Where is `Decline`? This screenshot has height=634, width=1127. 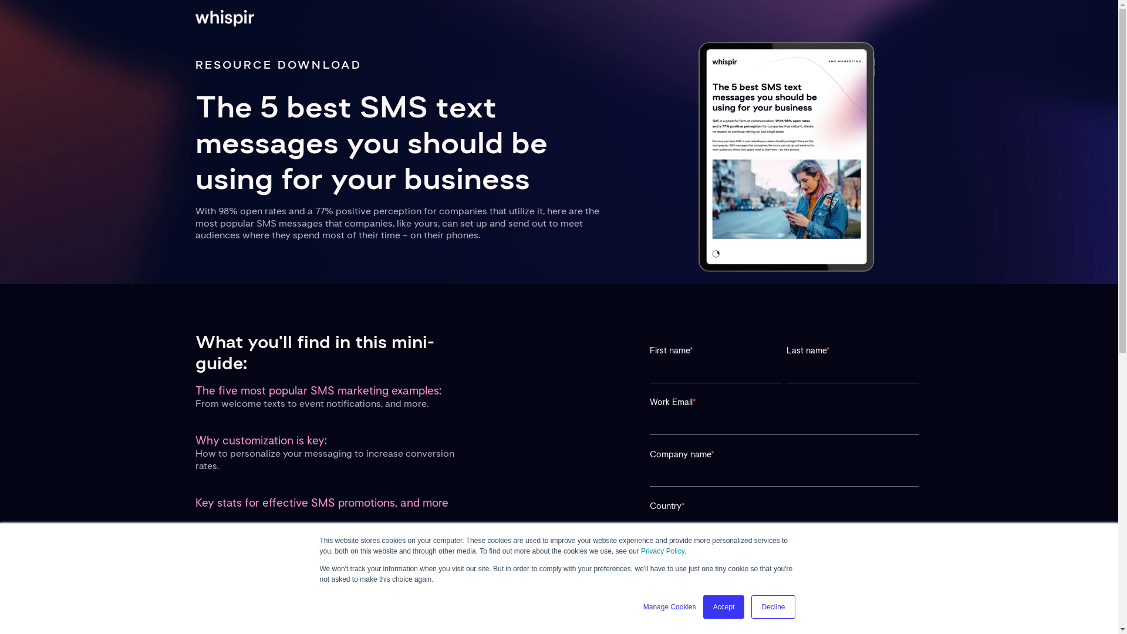 Decline is located at coordinates (772, 607).